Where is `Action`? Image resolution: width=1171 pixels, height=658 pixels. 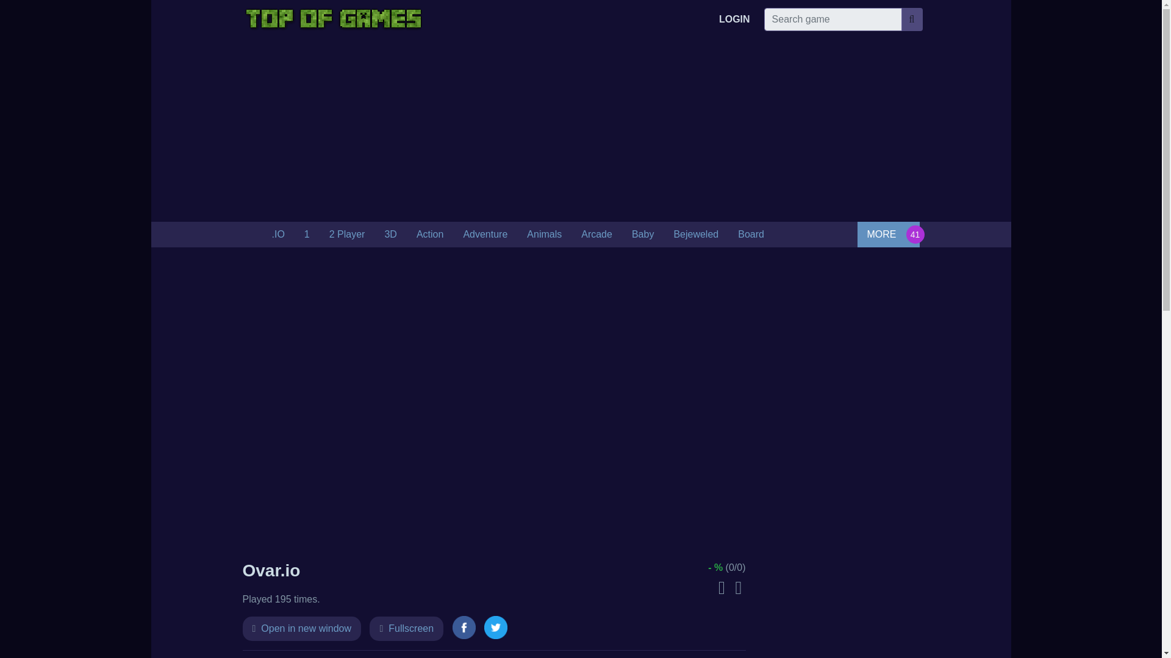
Action is located at coordinates (429, 235).